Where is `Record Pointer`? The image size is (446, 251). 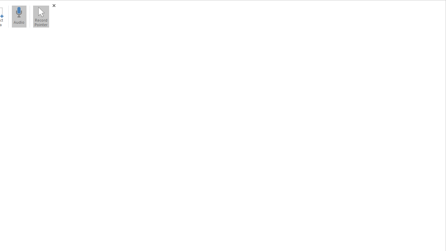
Record Pointer is located at coordinates (41, 16).